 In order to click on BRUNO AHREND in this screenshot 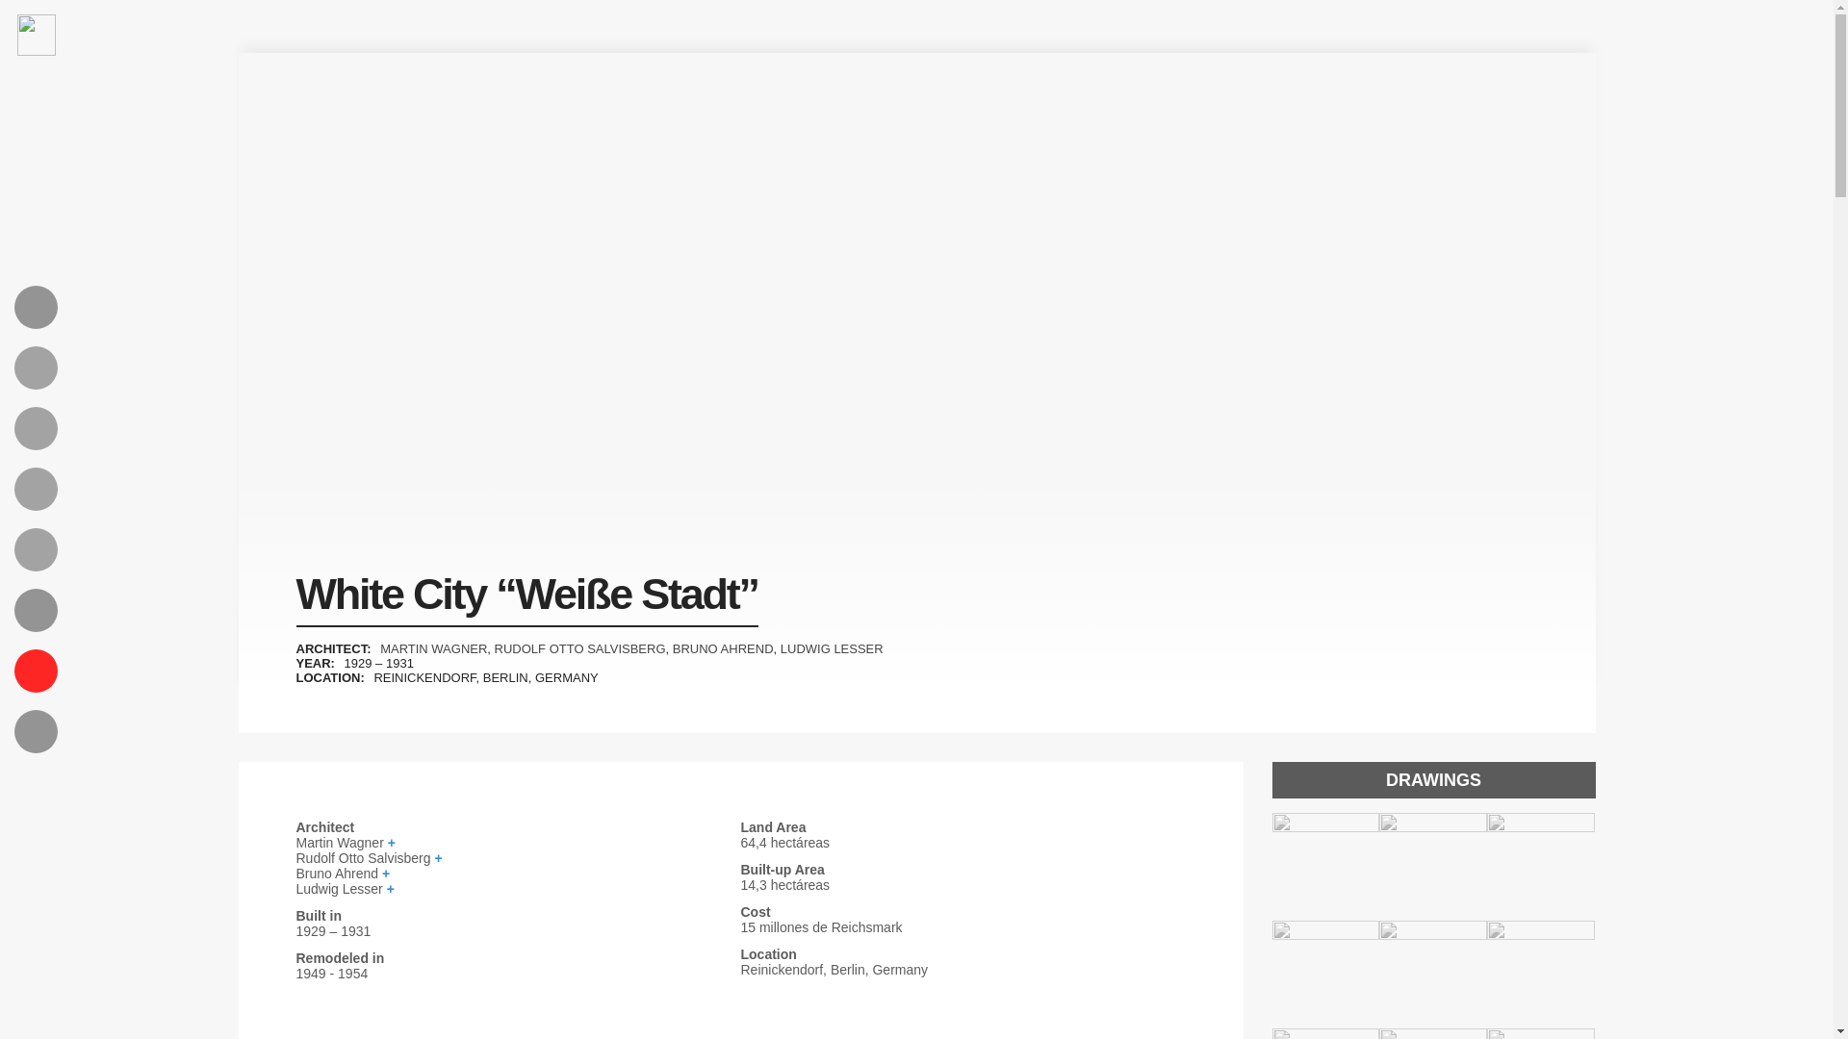, I will do `click(723, 648)`.